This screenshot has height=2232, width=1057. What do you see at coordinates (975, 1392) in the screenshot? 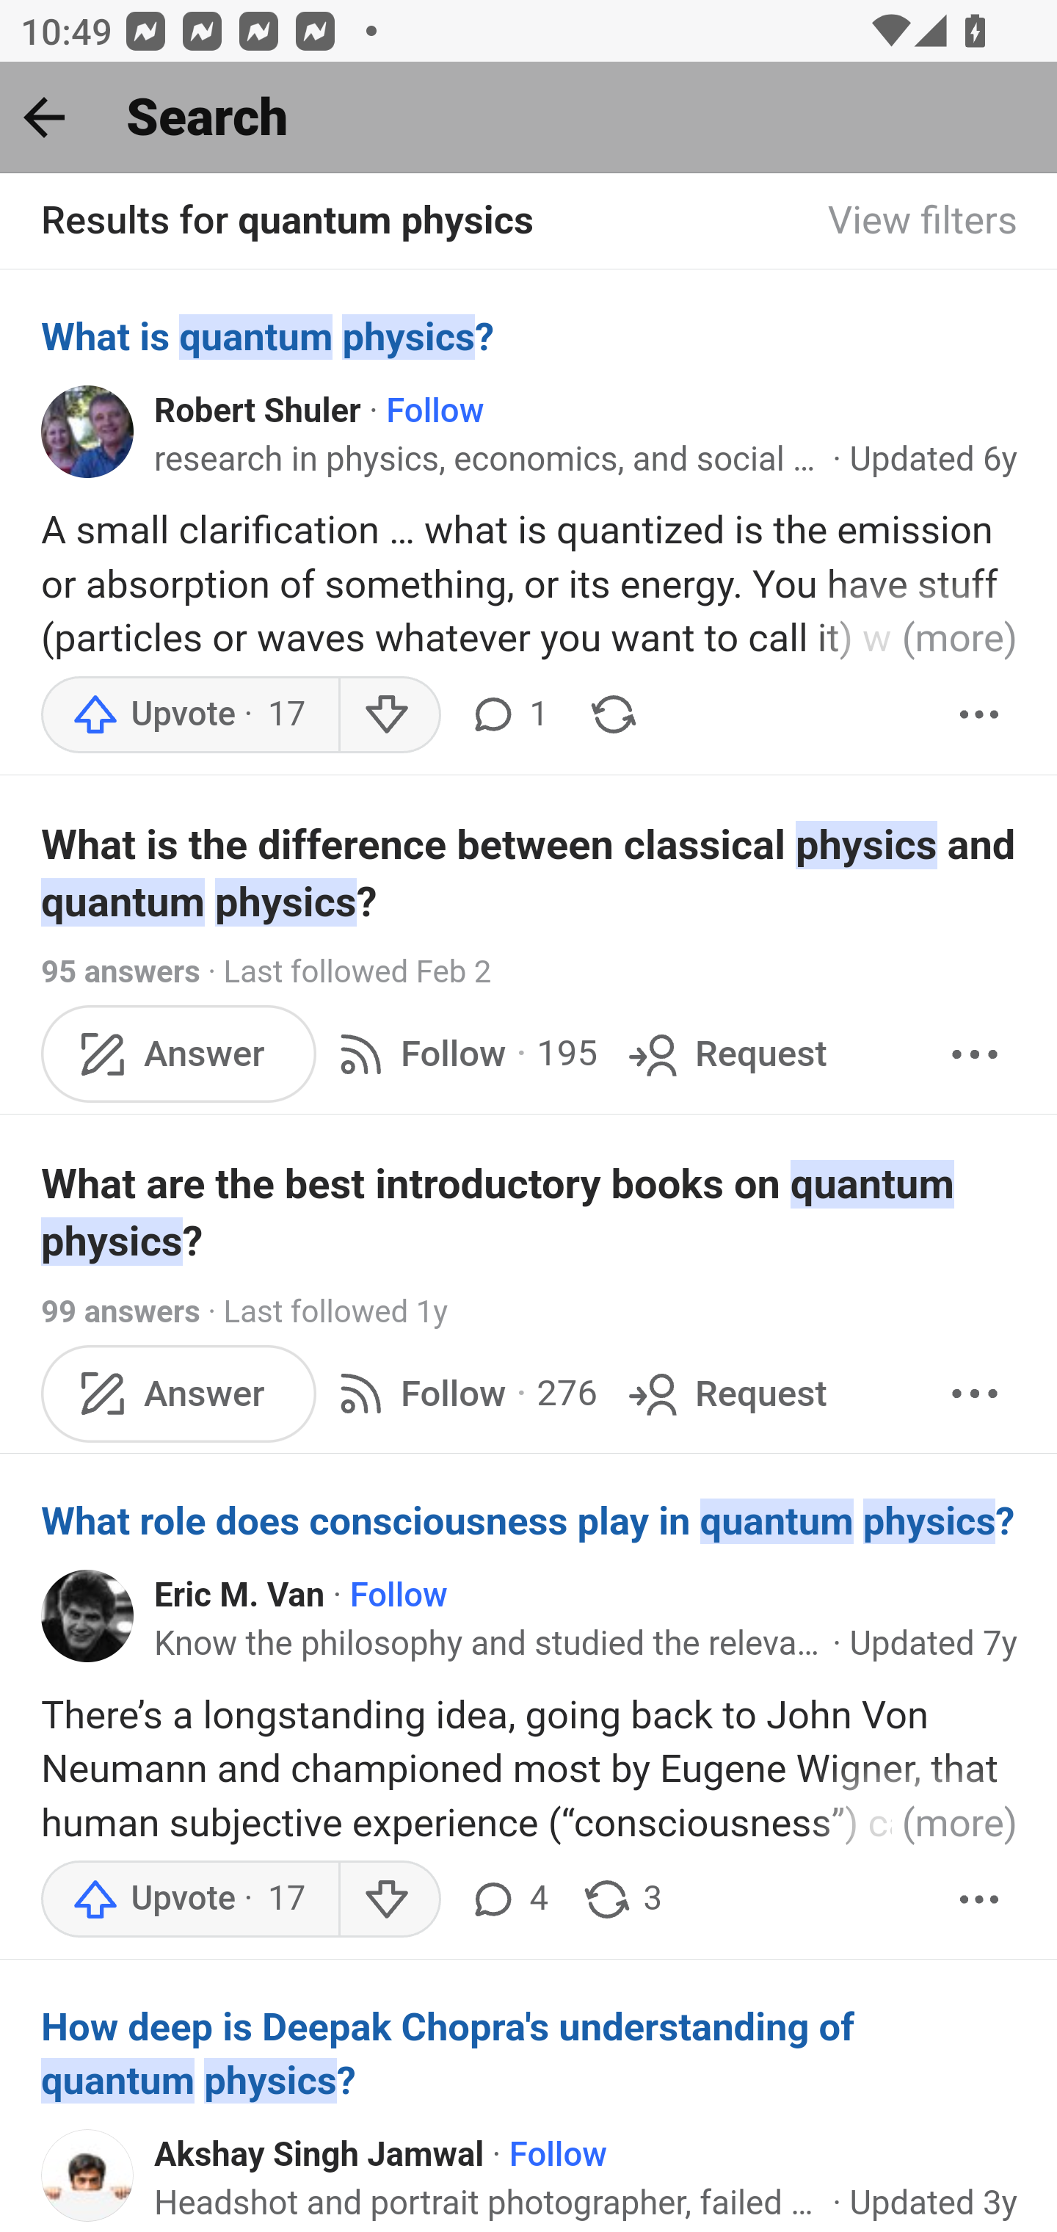
I see `More` at bounding box center [975, 1392].